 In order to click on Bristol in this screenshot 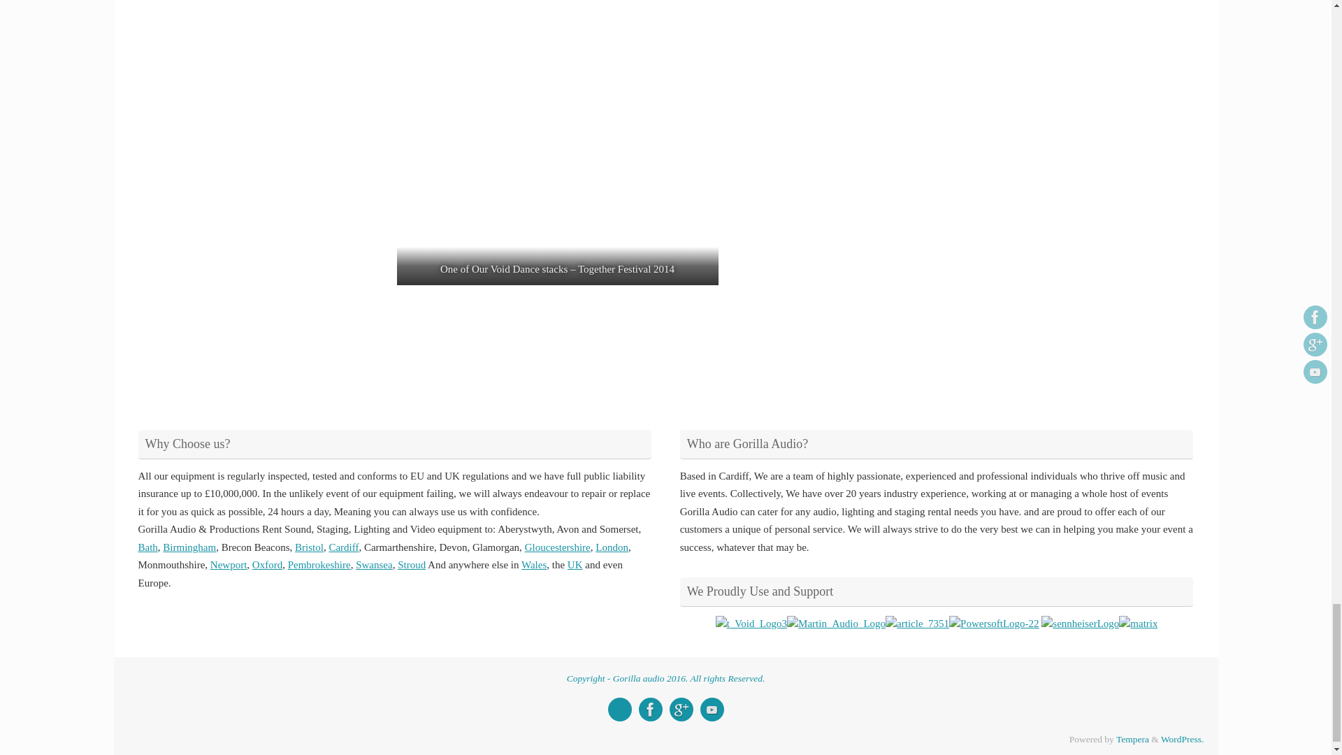, I will do `click(309, 547)`.